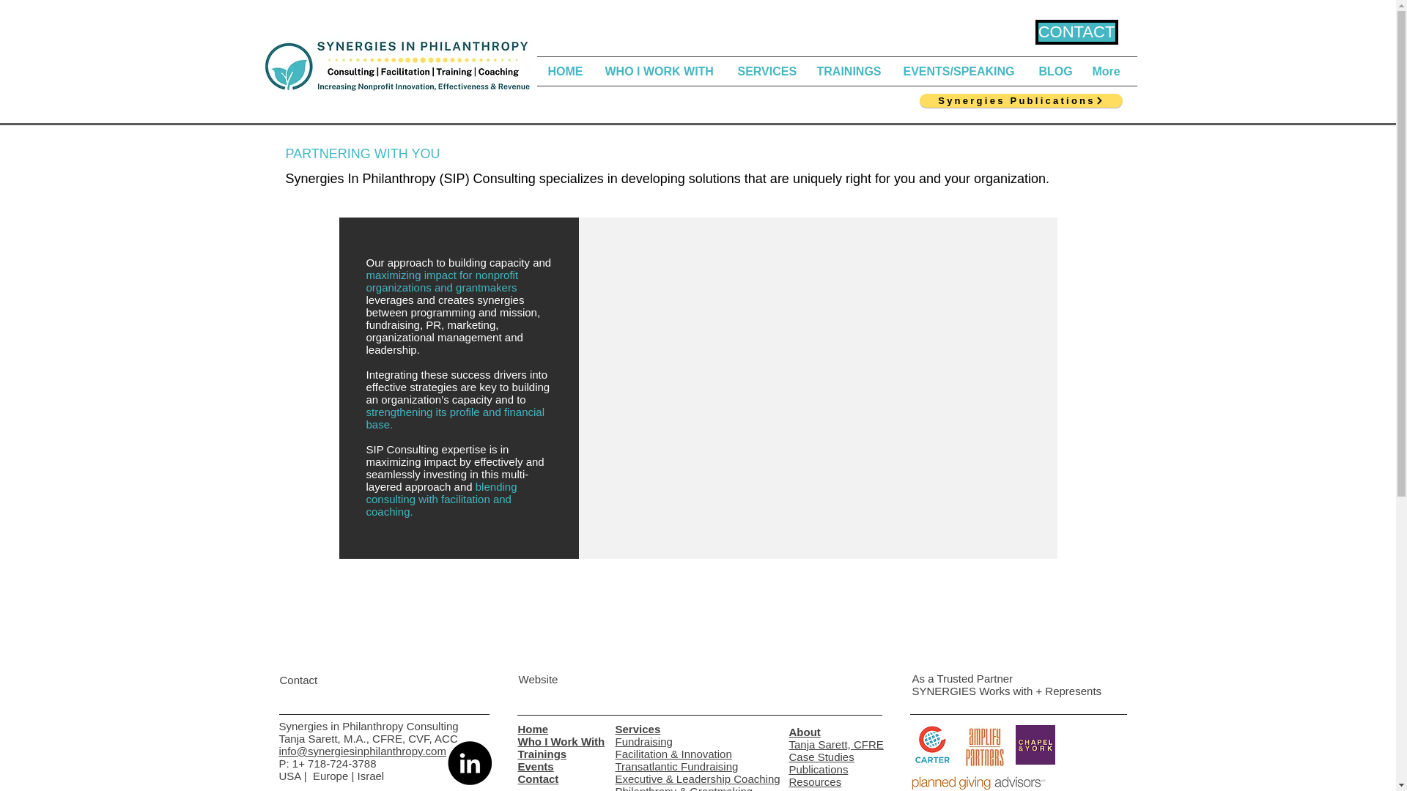  What do you see at coordinates (677, 766) in the screenshot?
I see `Transatlantic Fundraising` at bounding box center [677, 766].